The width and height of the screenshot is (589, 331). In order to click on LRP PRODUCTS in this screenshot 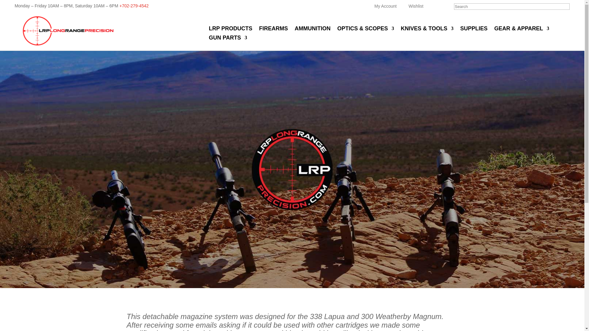, I will do `click(231, 30)`.